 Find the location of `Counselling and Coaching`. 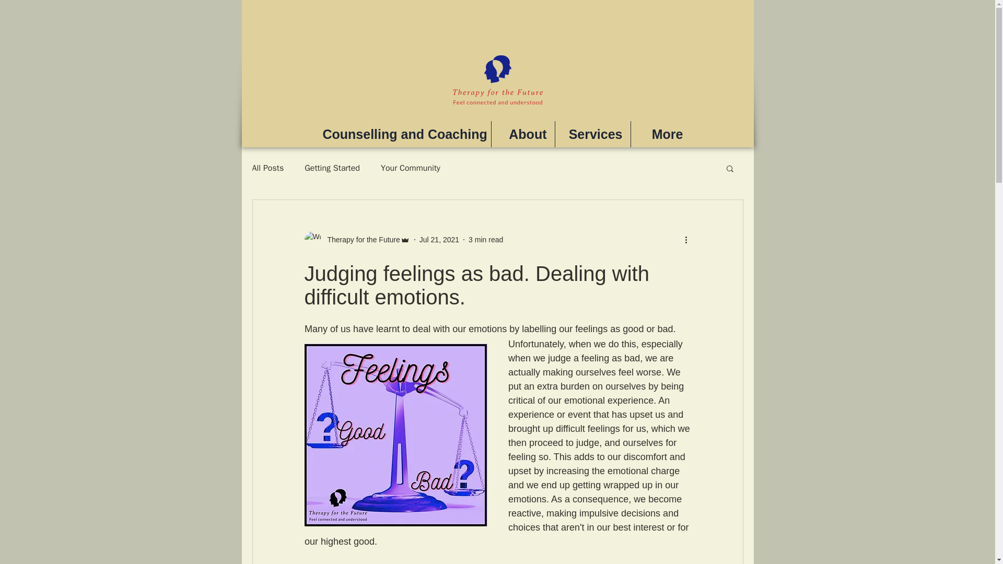

Counselling and Coaching is located at coordinates (402, 134).